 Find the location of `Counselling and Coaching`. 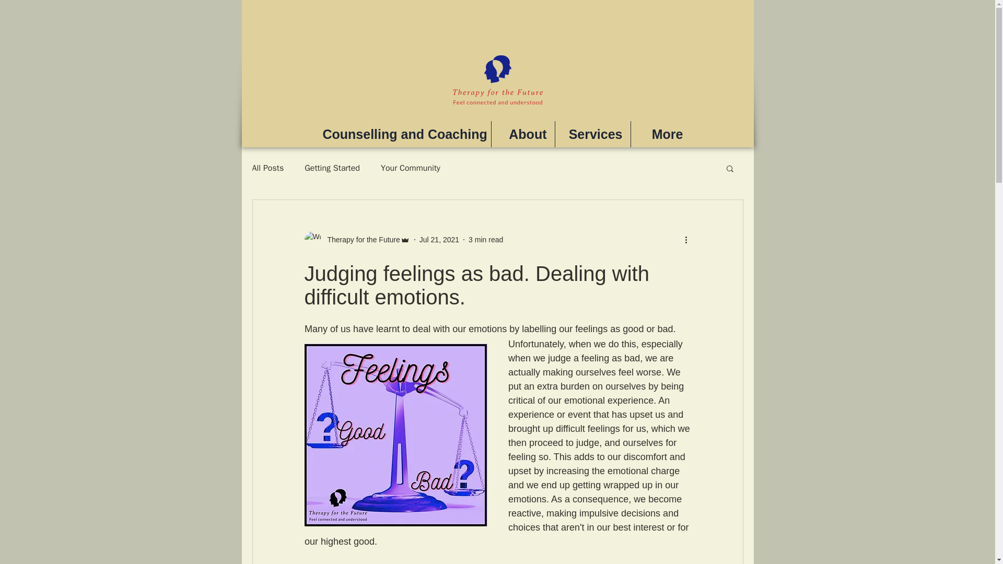

Counselling and Coaching is located at coordinates (402, 134).